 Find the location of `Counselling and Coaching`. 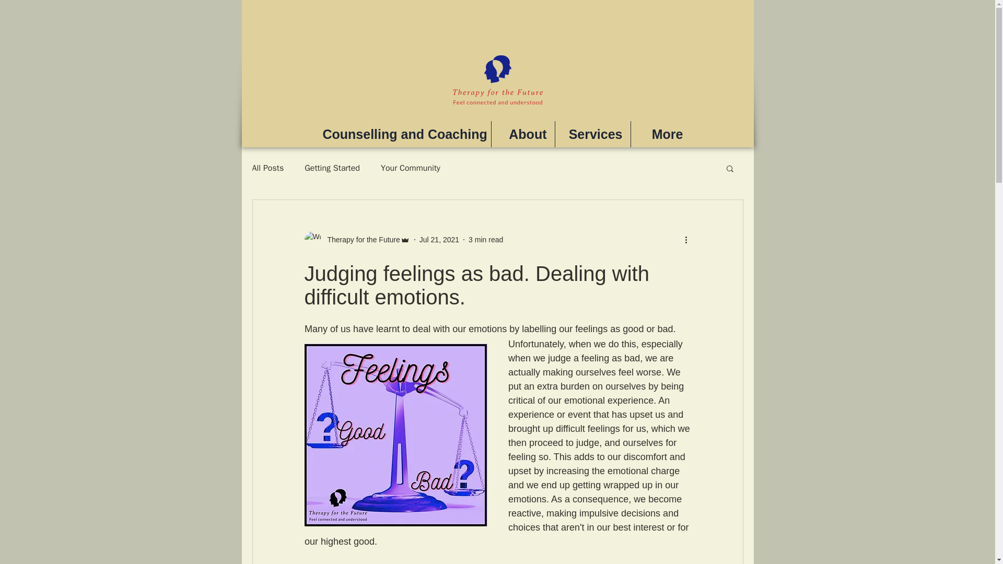

Counselling and Coaching is located at coordinates (402, 134).